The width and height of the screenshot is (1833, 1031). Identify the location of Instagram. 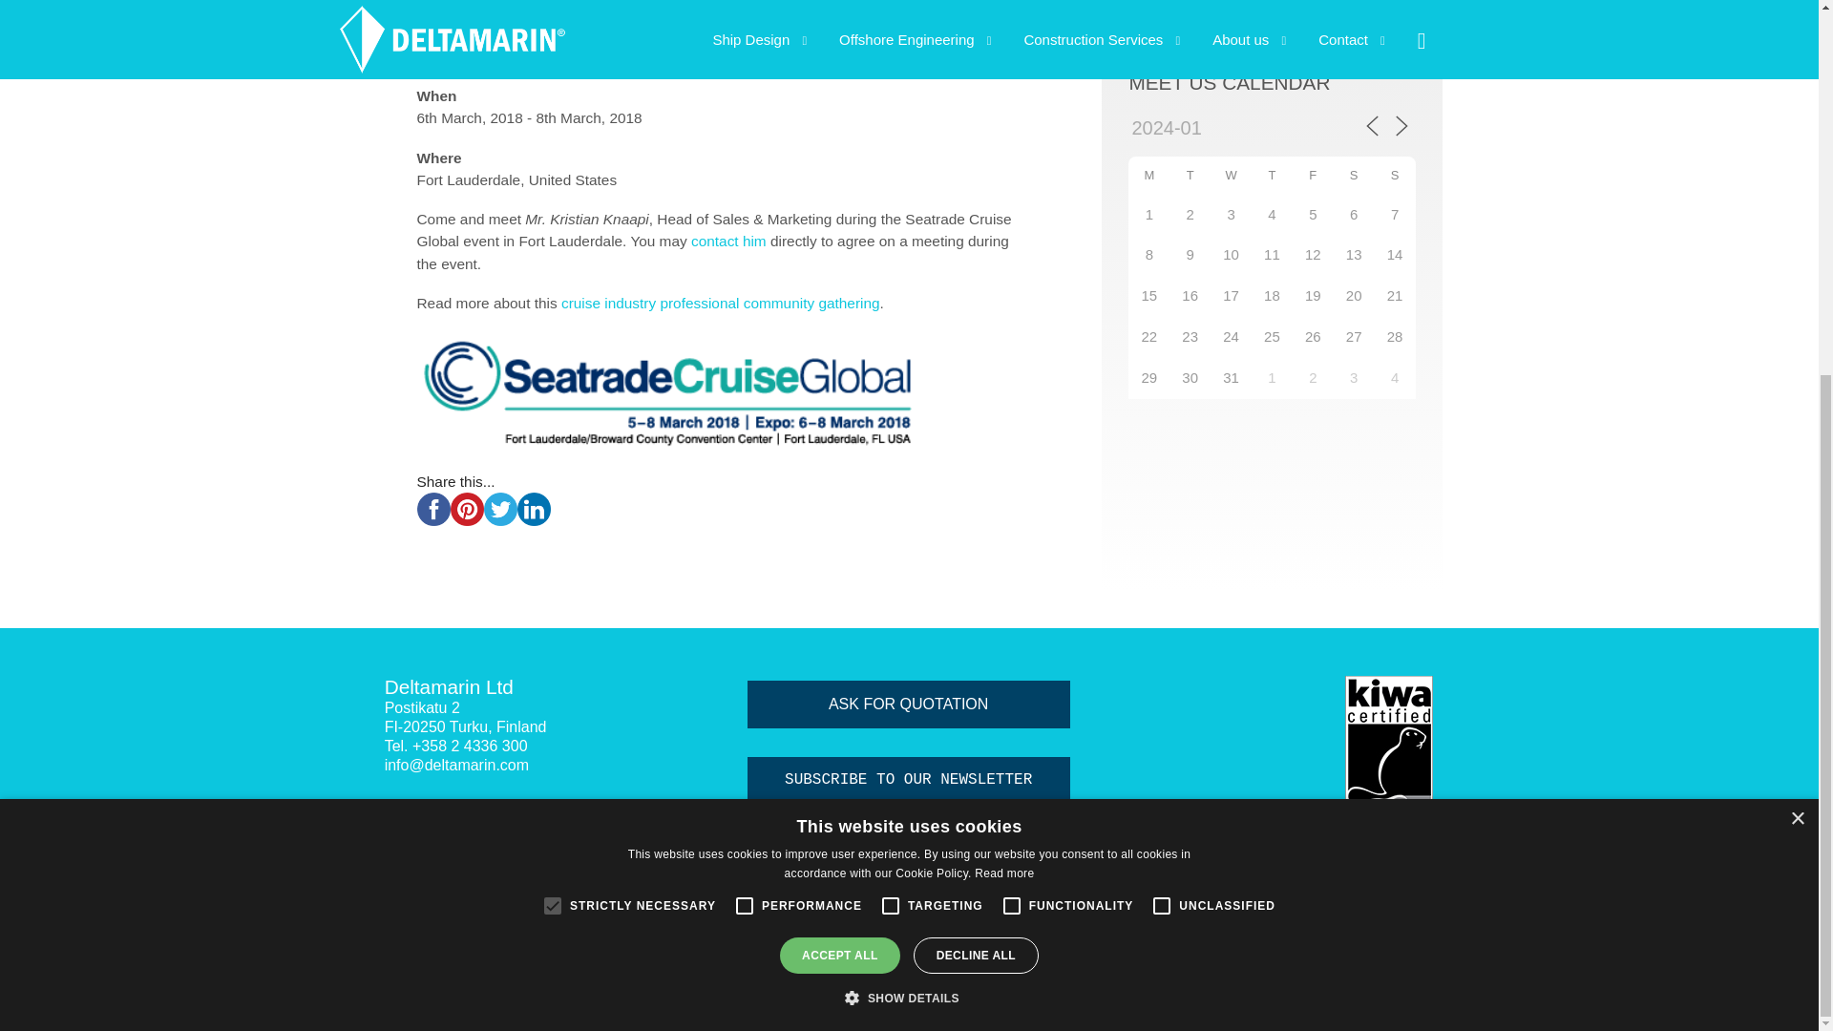
(506, 824).